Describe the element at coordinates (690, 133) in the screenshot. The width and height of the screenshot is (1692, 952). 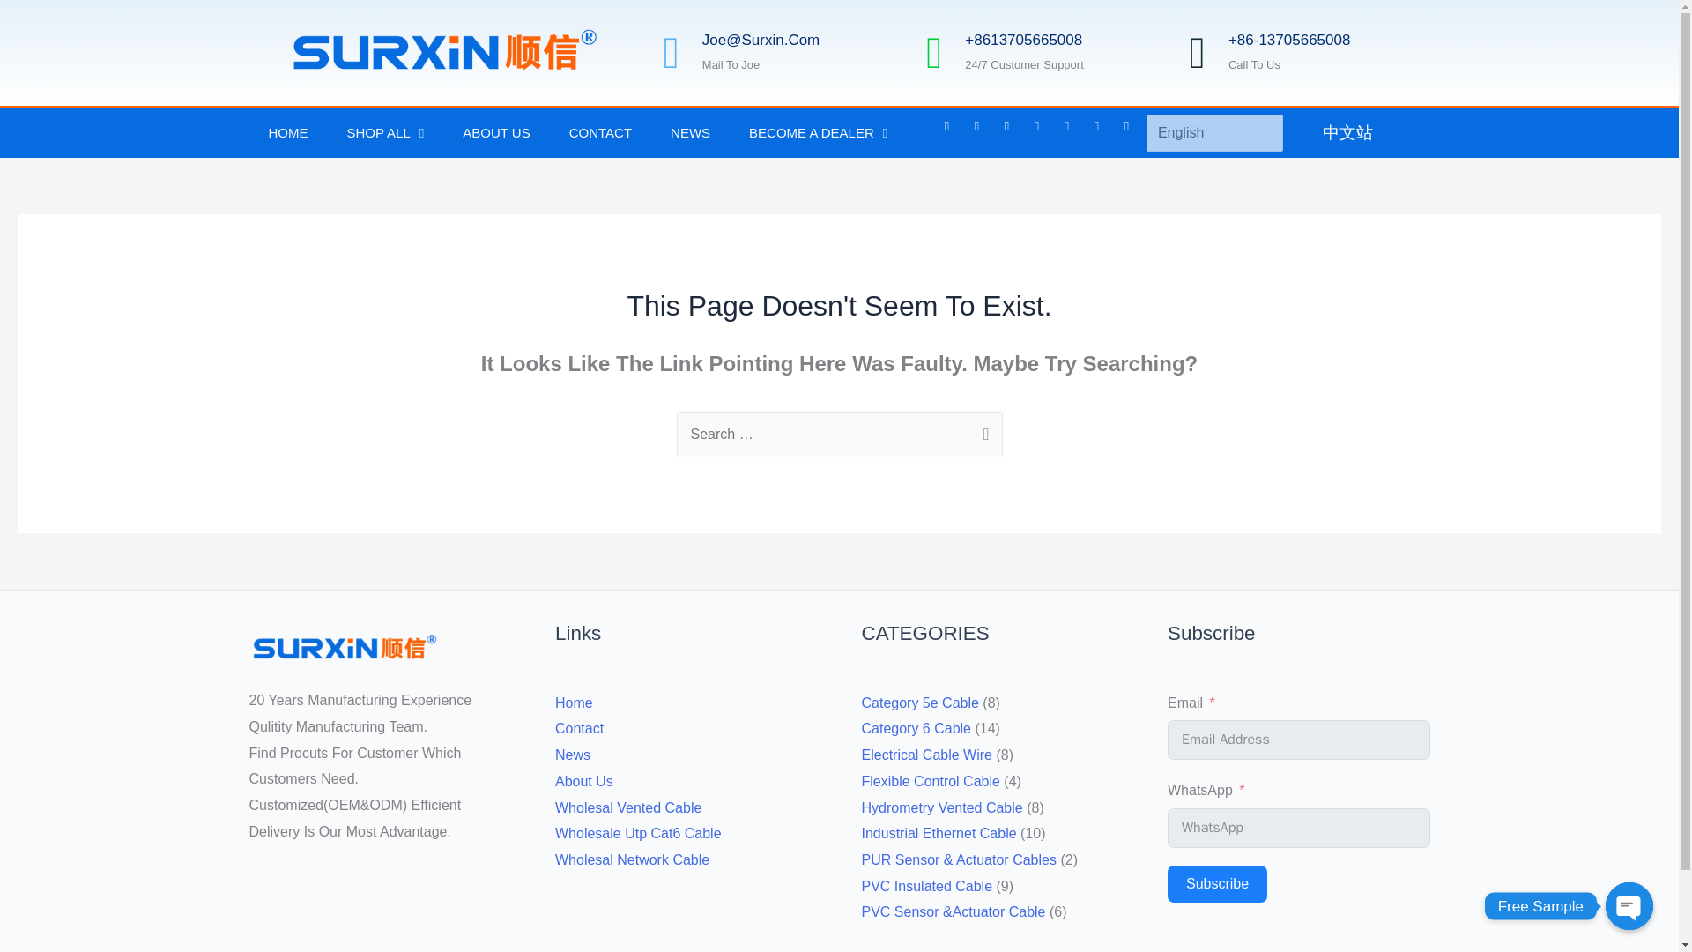
I see `NEWS` at that location.